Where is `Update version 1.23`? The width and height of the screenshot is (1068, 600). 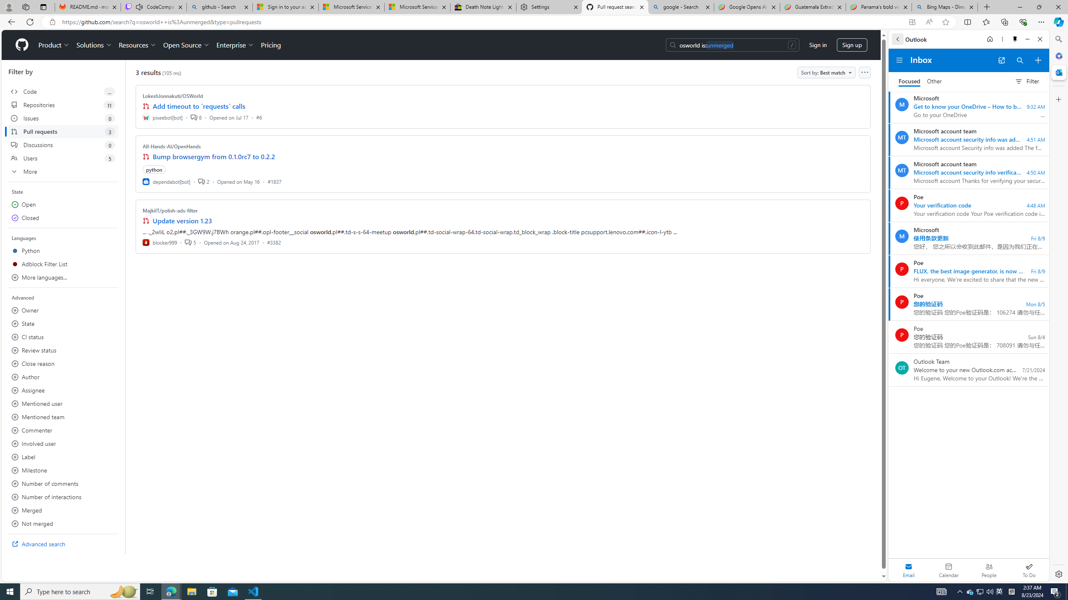 Update version 1.23 is located at coordinates (183, 221).